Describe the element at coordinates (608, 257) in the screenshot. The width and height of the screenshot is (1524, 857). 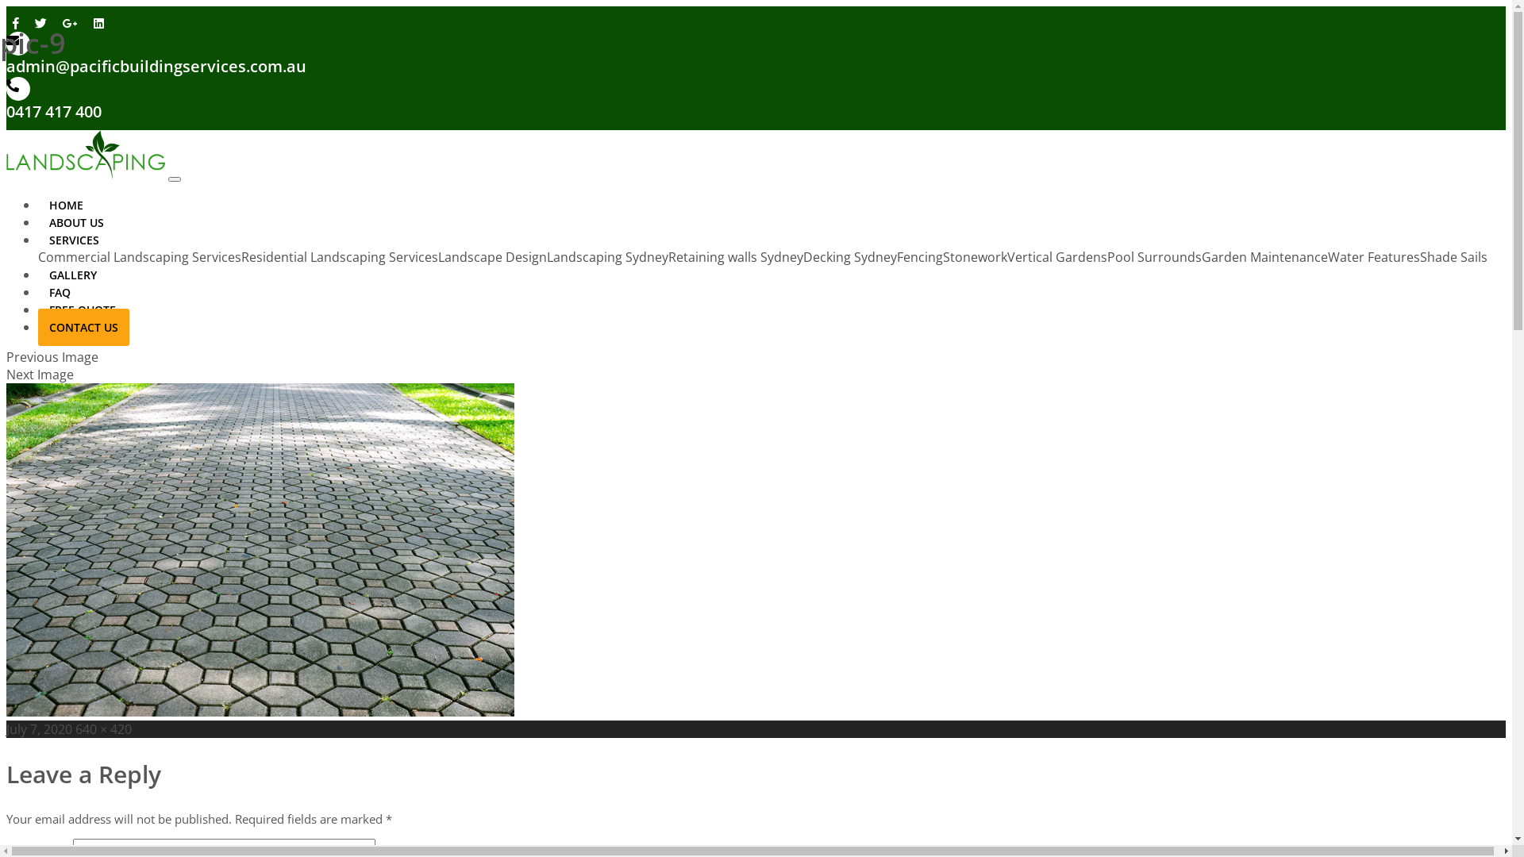
I see `Landscaping Sydney` at that location.